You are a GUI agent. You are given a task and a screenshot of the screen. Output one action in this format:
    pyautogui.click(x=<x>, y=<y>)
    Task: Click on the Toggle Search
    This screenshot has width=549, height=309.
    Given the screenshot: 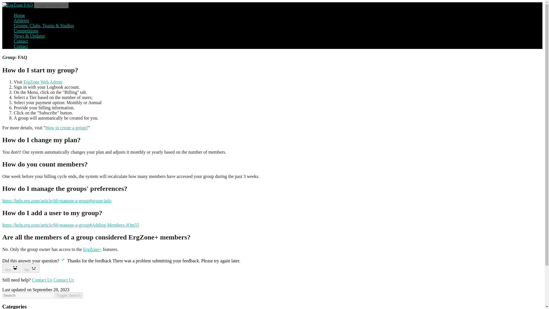 What is the action you would take?
    pyautogui.click(x=68, y=295)
    